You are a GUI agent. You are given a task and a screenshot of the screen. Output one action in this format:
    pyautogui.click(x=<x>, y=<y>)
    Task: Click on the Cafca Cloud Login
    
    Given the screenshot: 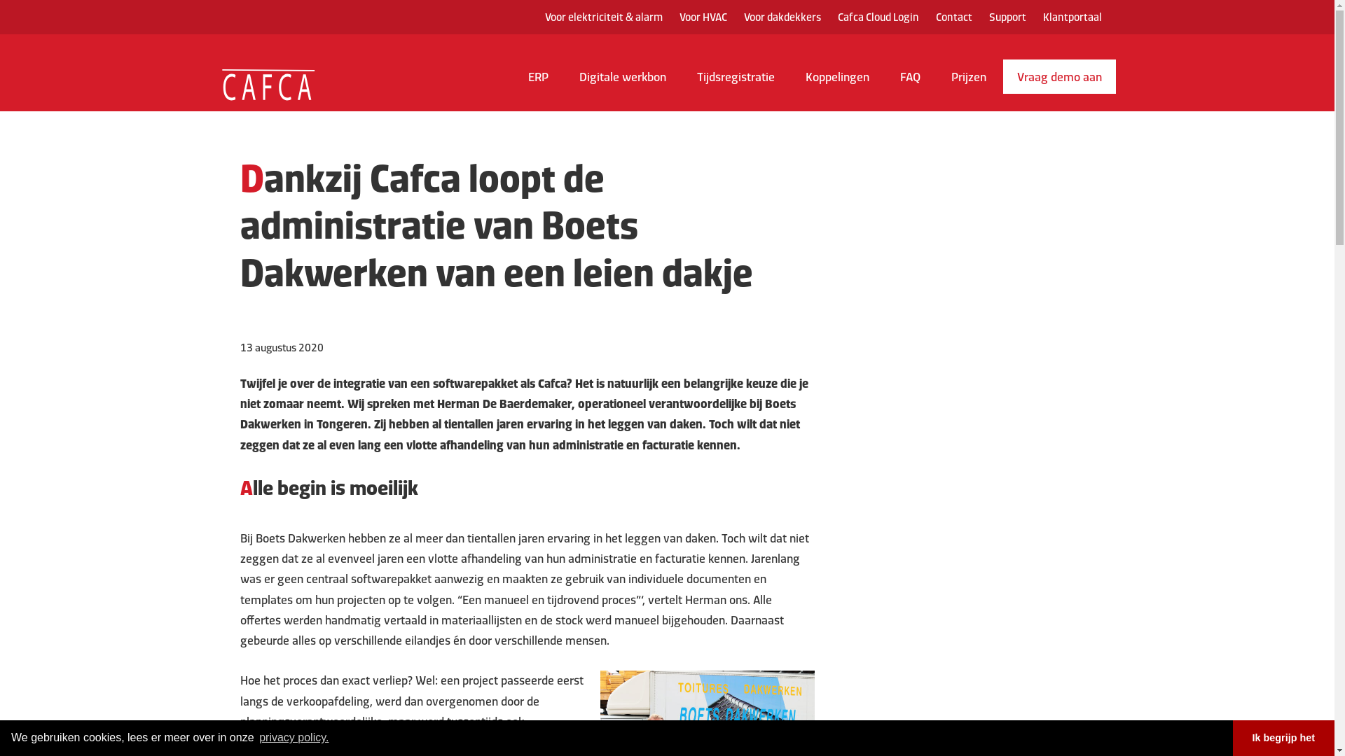 What is the action you would take?
    pyautogui.click(x=878, y=17)
    